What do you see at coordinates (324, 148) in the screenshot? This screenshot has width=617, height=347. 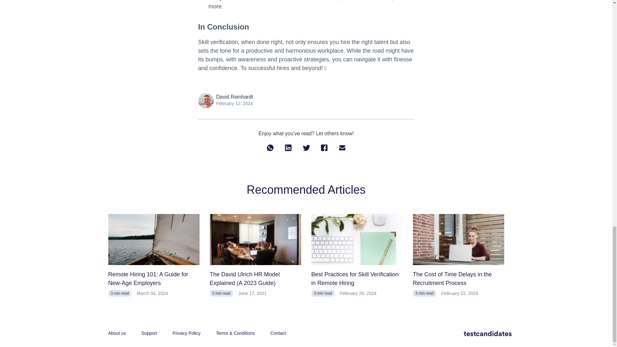 I see `facebook icon` at bounding box center [324, 148].